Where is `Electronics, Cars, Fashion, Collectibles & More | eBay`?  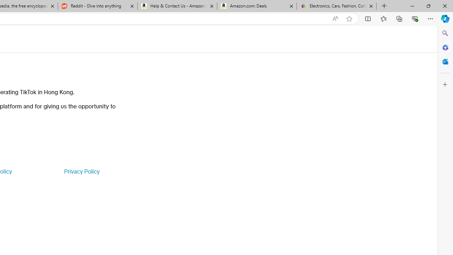 Electronics, Cars, Fashion, Collectibles & More | eBay is located at coordinates (336, 6).